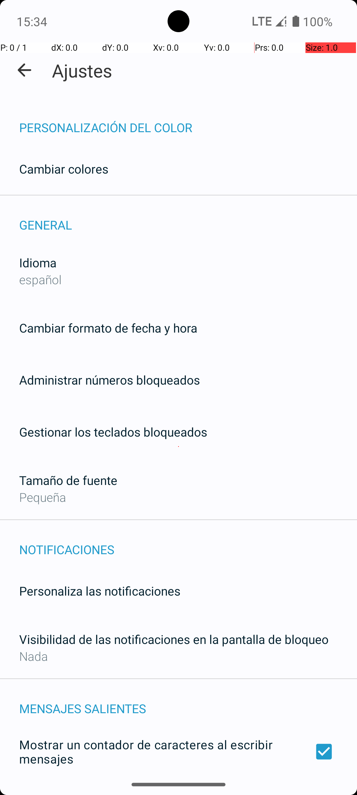 This screenshot has width=357, height=795. I want to click on Pequeña, so click(43, 497).